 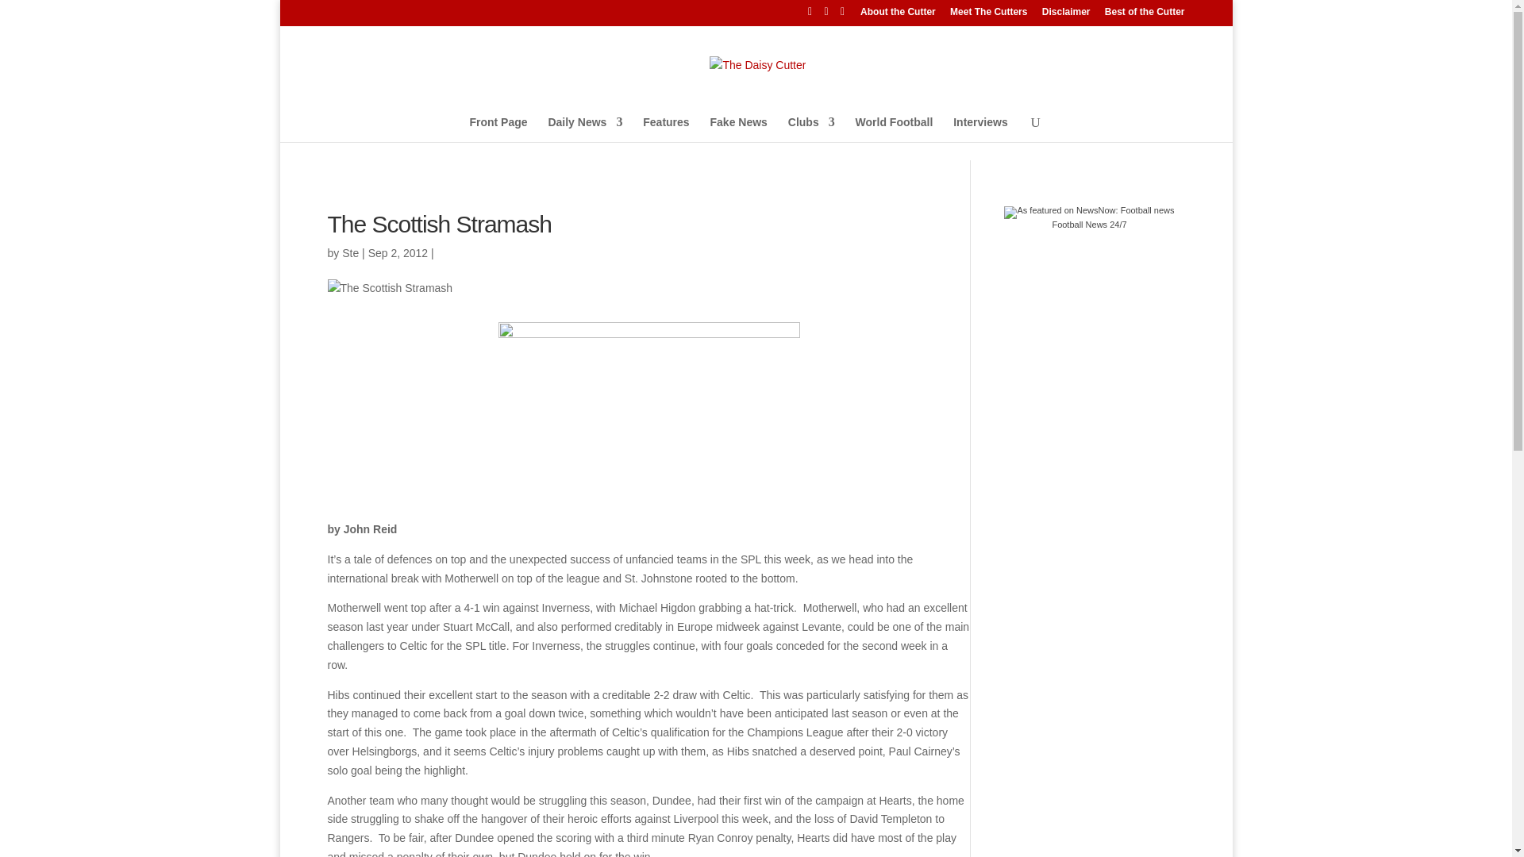 I want to click on 5541-motherwell-fc-great-expectations, so click(x=649, y=406).